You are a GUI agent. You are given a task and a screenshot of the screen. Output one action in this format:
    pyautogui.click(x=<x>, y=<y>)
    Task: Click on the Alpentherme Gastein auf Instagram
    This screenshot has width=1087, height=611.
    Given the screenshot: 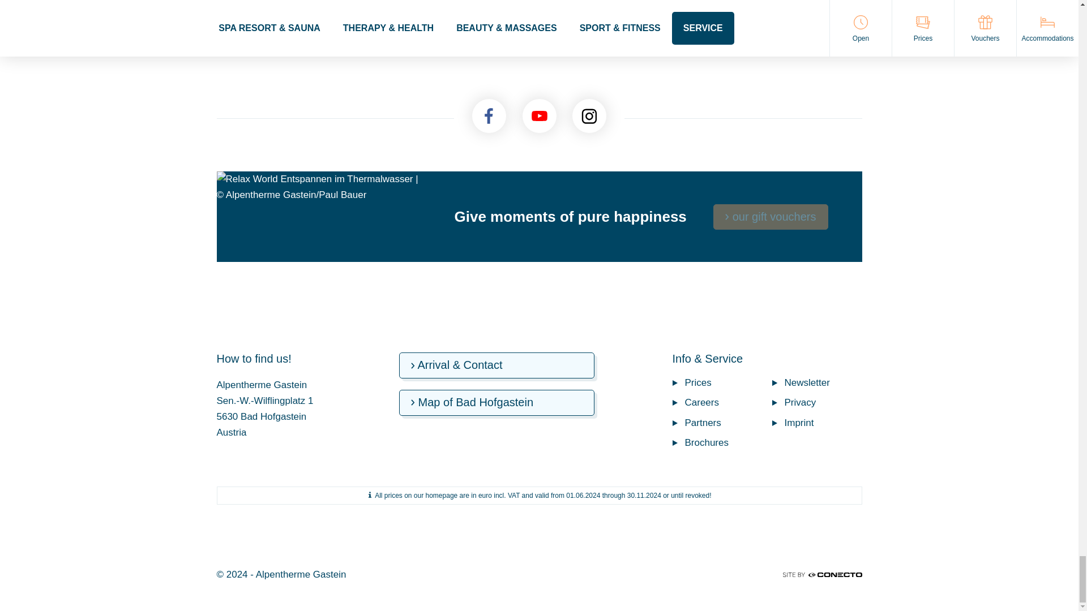 What is the action you would take?
    pyautogui.click(x=589, y=115)
    